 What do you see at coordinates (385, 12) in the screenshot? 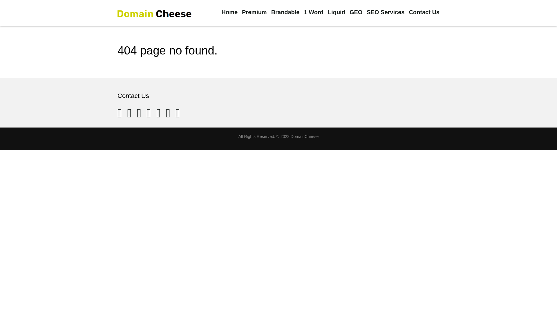
I see `SEO Services` at bounding box center [385, 12].